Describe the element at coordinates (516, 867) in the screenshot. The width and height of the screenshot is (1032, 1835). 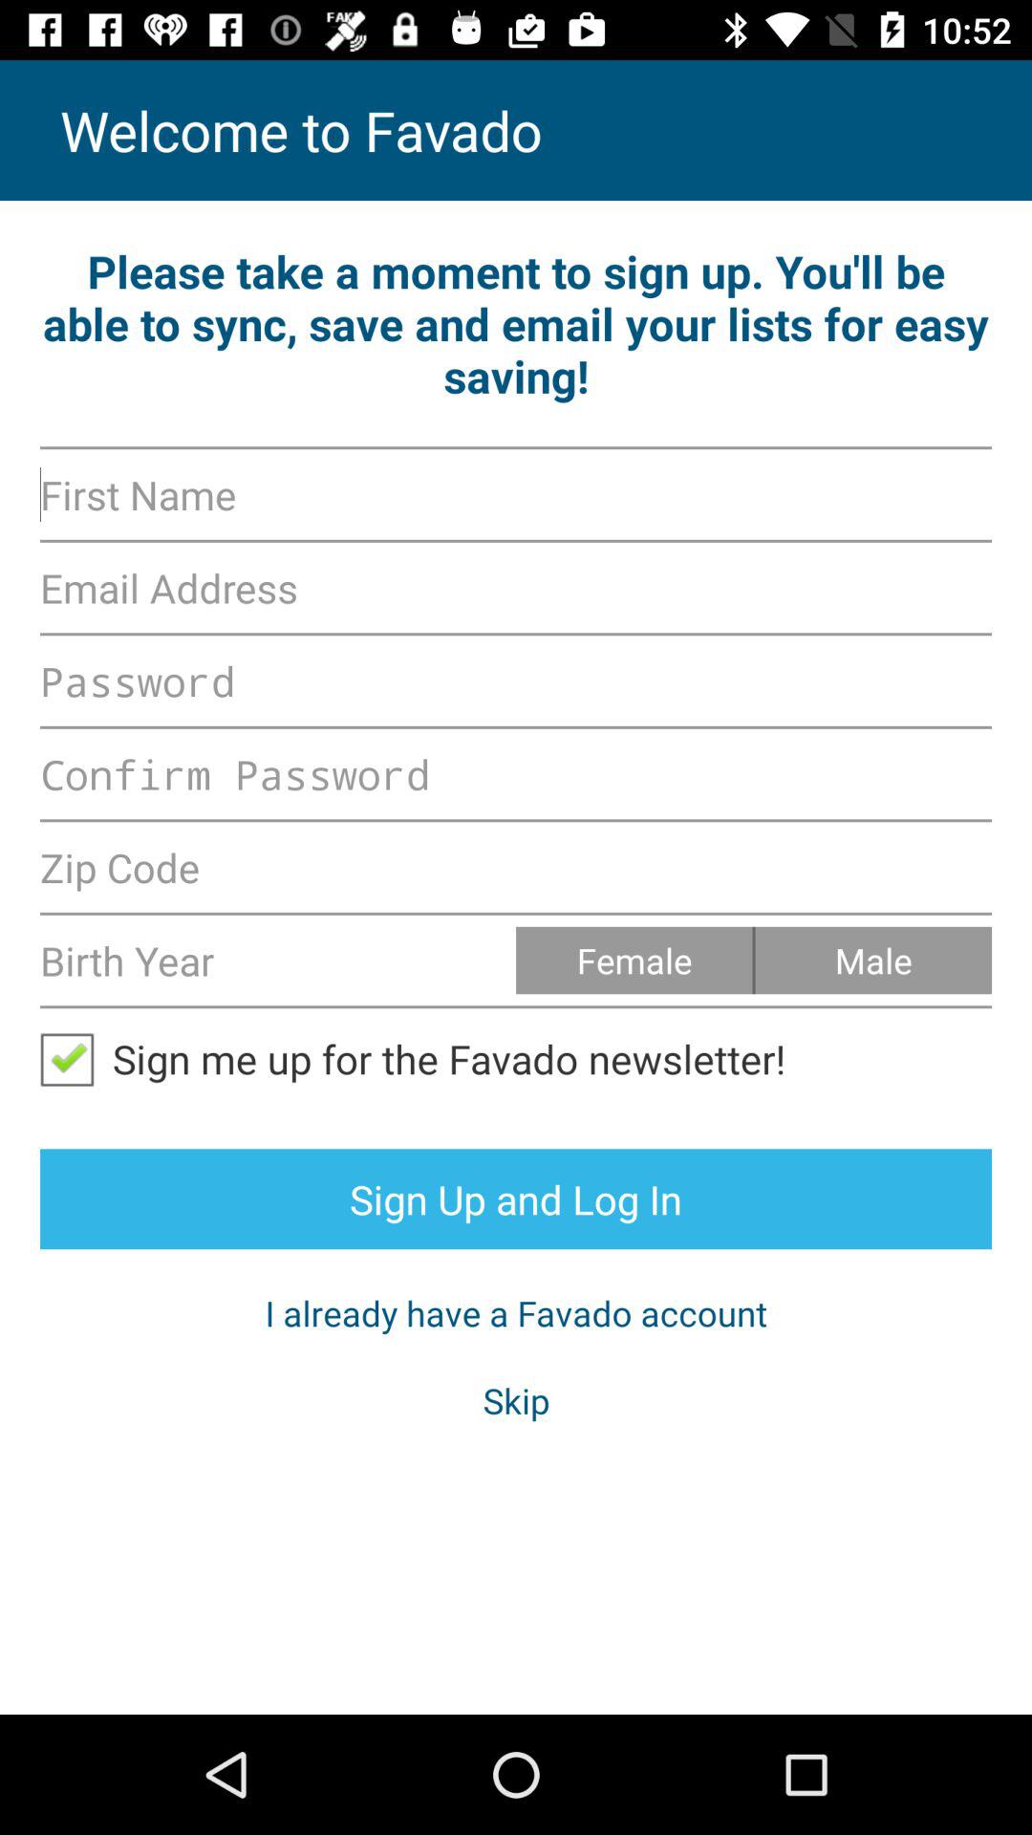
I see `open field to enter zip code` at that location.